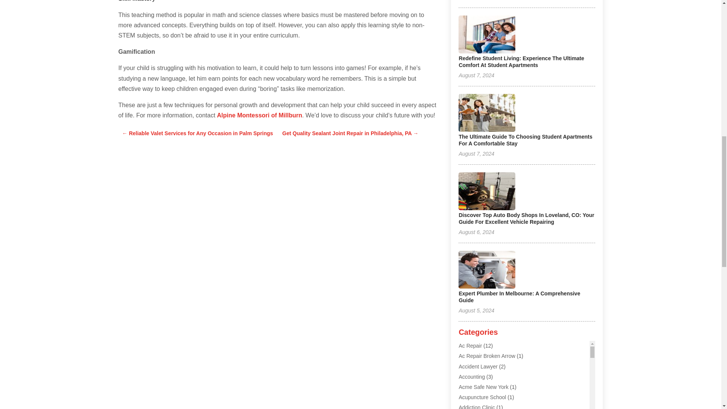 This screenshot has height=409, width=727. What do you see at coordinates (470, 346) in the screenshot?
I see `Ac Repair` at bounding box center [470, 346].